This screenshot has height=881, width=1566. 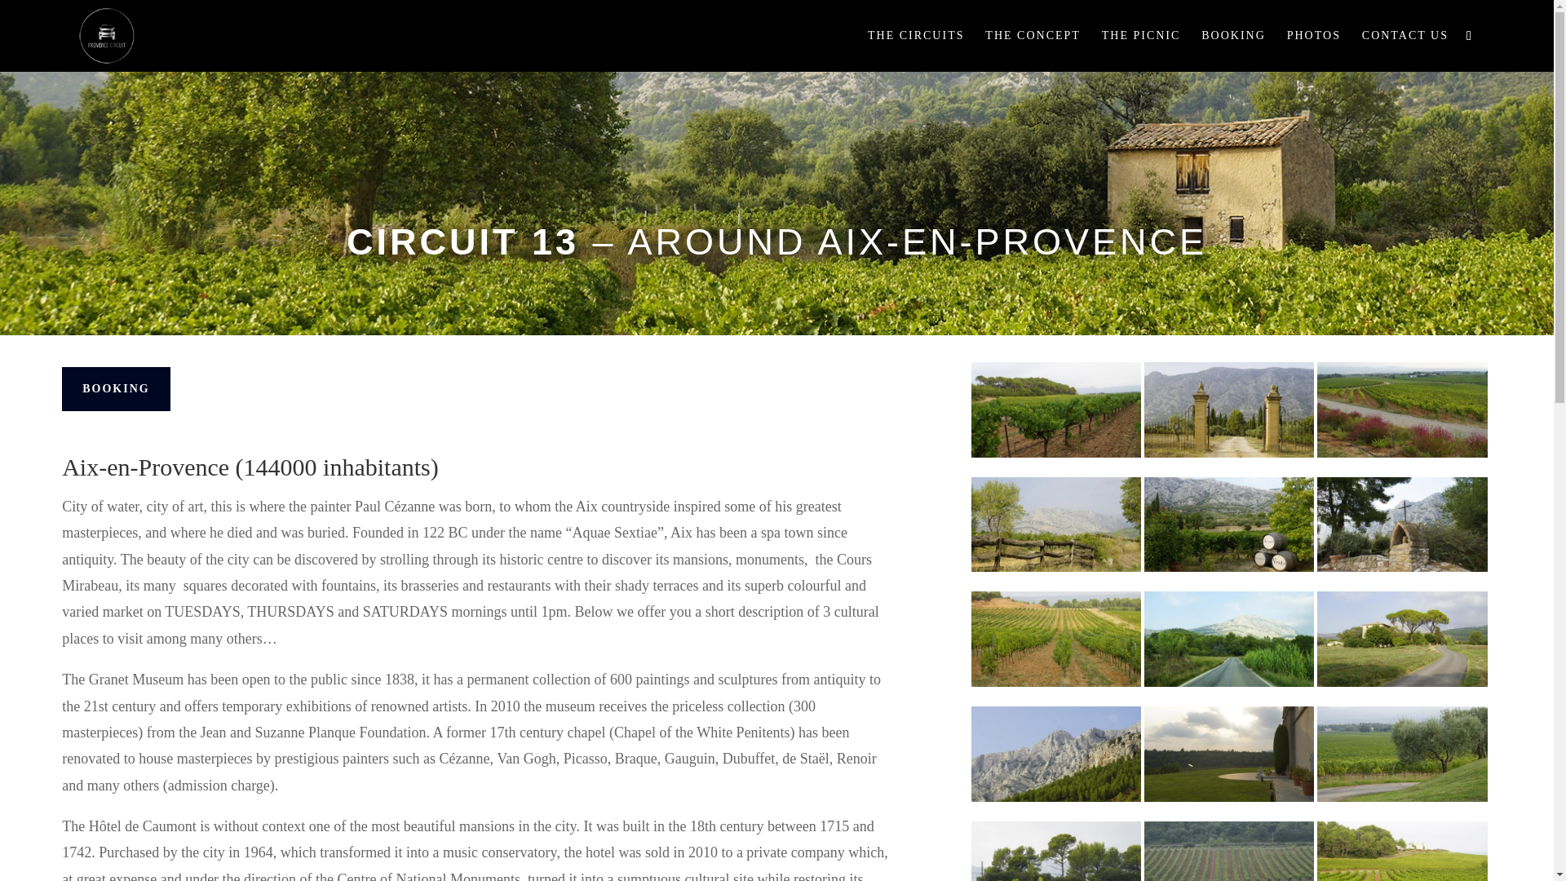 What do you see at coordinates (1401, 525) in the screenshot?
I see ` DSC4456-min` at bounding box center [1401, 525].